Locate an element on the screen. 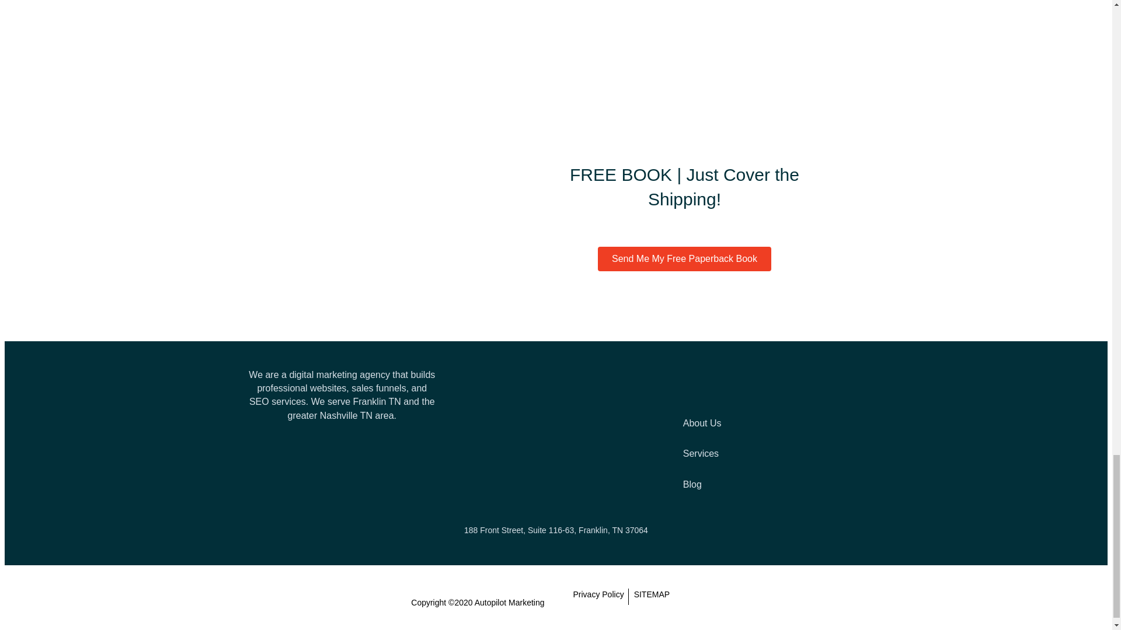 The height and width of the screenshot is (630, 1121). Franklin TN is located at coordinates (376, 401).